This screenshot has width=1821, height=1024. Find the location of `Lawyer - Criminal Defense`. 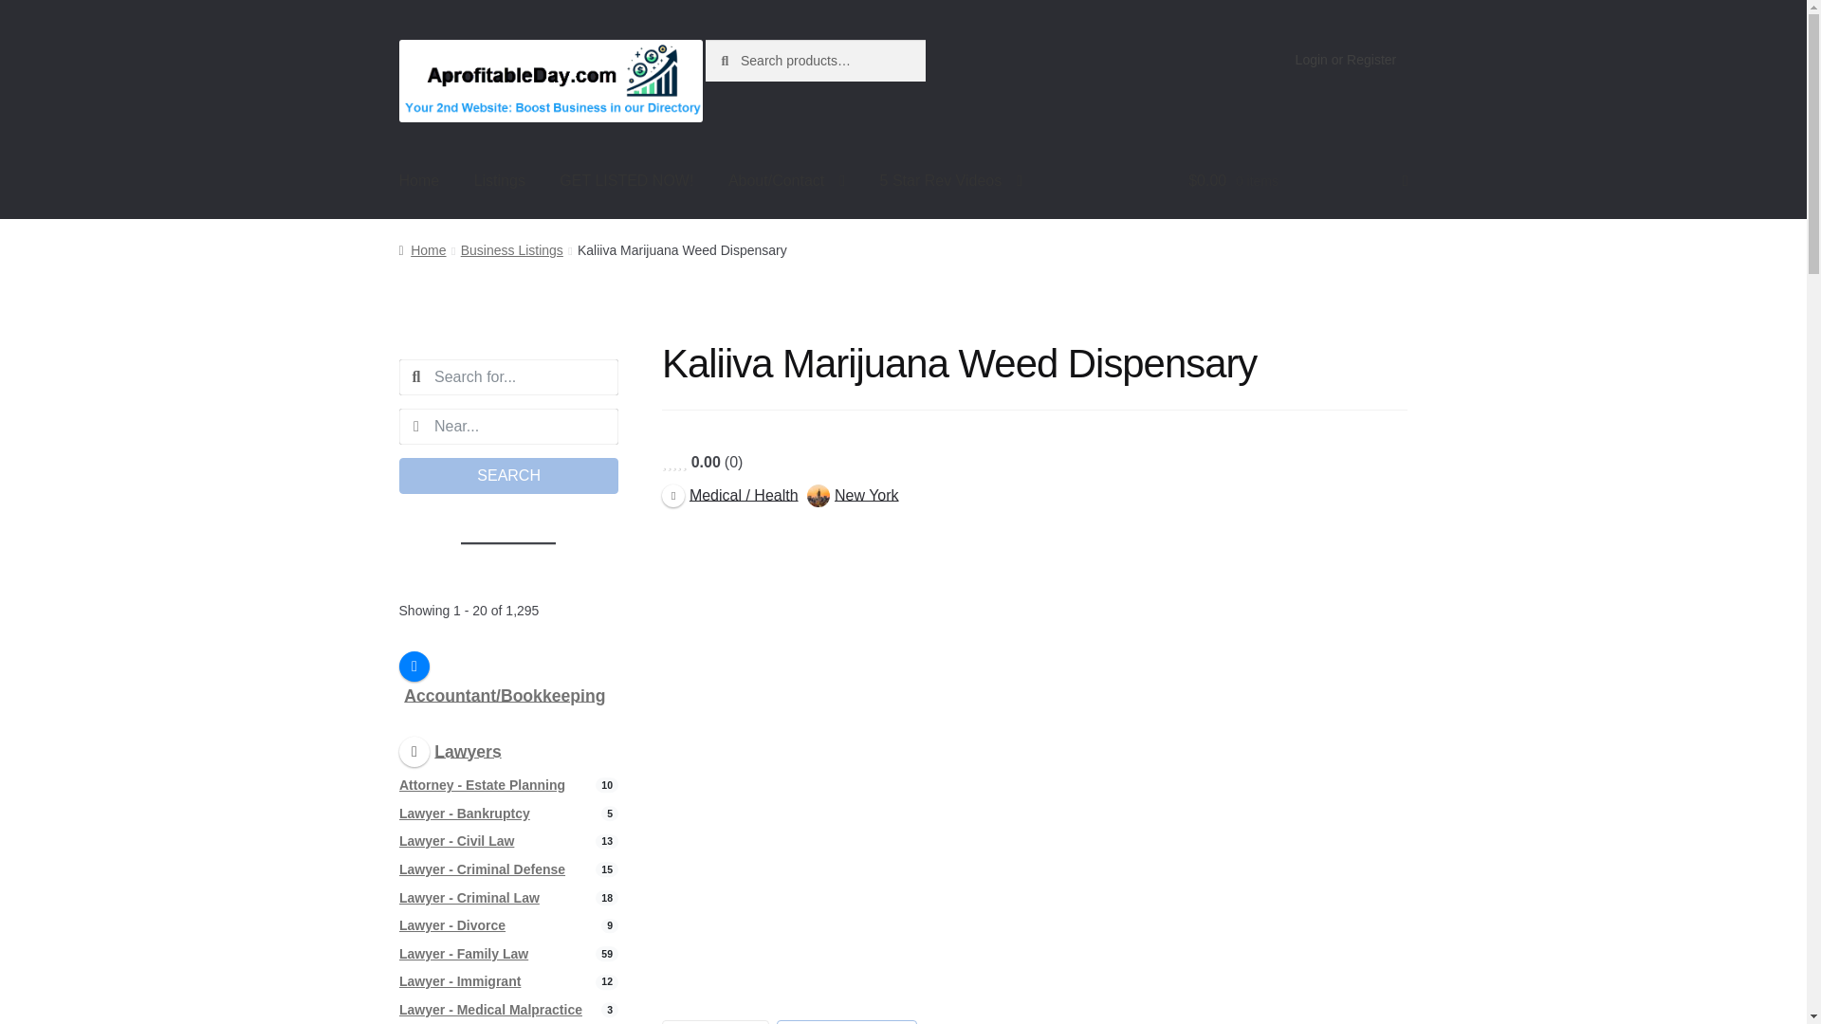

Lawyer - Criminal Defense is located at coordinates (482, 869).